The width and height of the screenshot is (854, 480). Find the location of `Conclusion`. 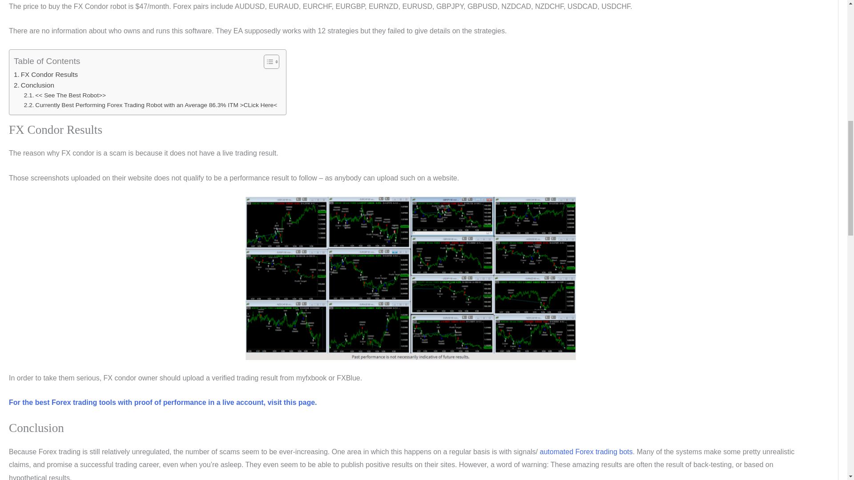

Conclusion is located at coordinates (34, 85).